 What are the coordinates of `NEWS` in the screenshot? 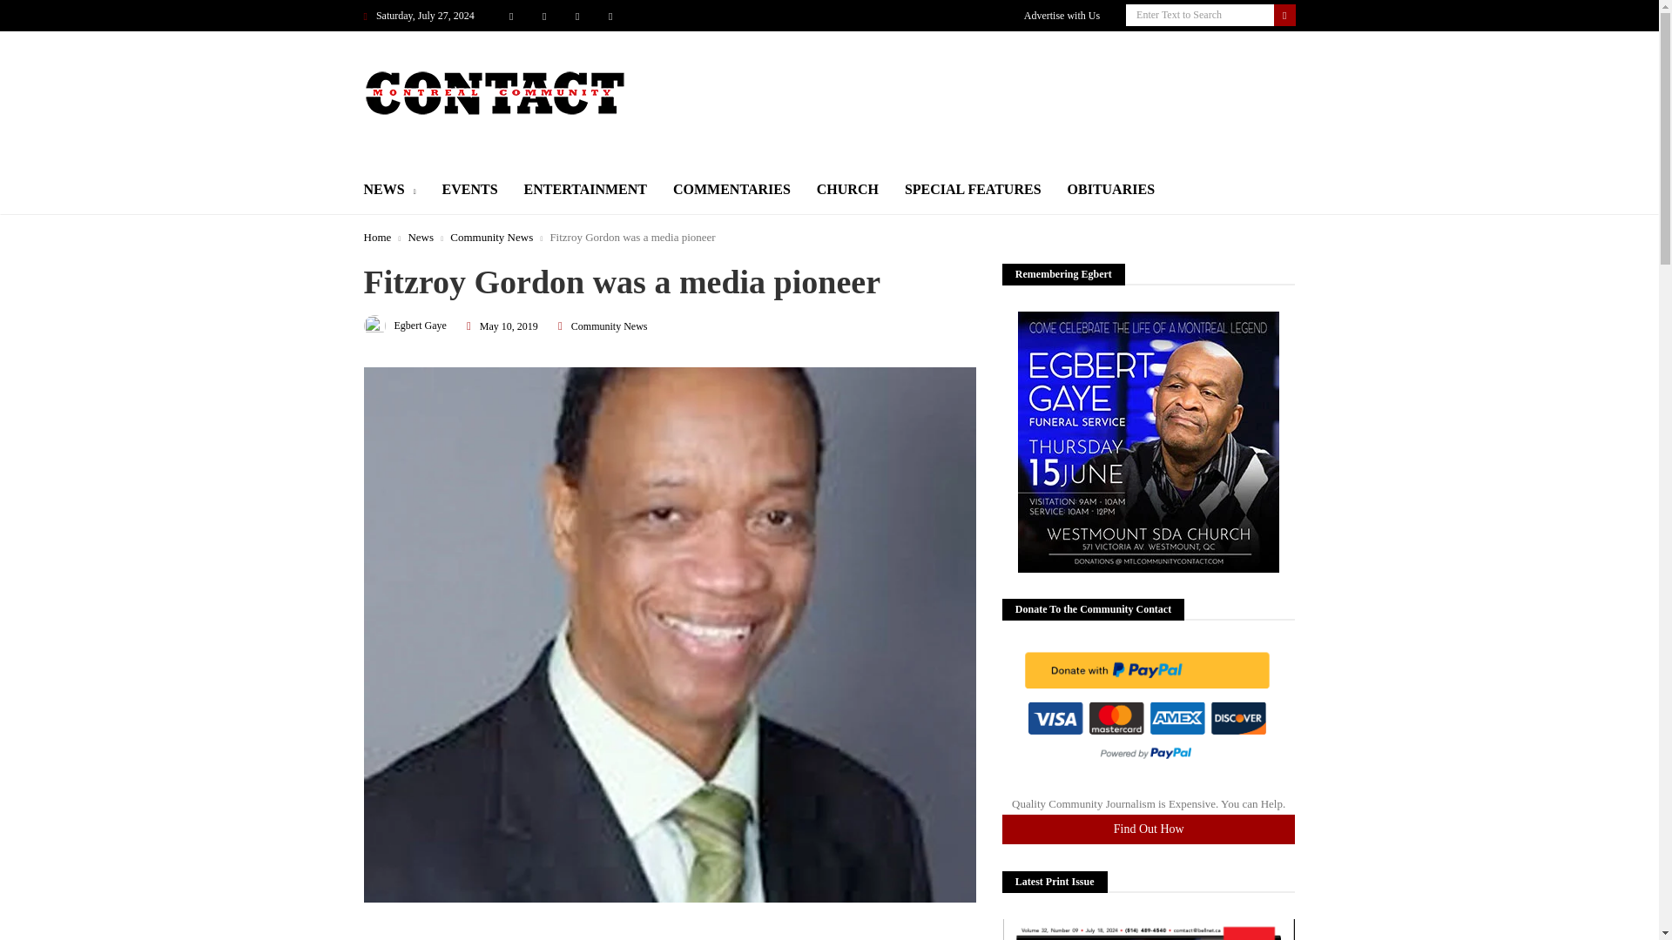 It's located at (390, 191).